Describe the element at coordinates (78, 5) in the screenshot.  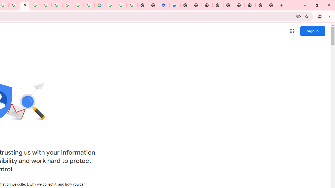
I see `Create your Google Account` at that location.